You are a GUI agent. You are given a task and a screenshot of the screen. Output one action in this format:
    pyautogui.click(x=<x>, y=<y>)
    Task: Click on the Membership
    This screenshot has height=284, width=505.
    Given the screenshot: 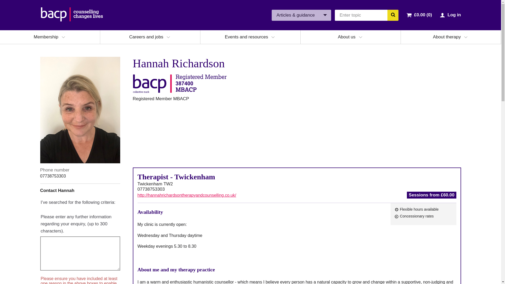 What is the action you would take?
    pyautogui.click(x=46, y=37)
    